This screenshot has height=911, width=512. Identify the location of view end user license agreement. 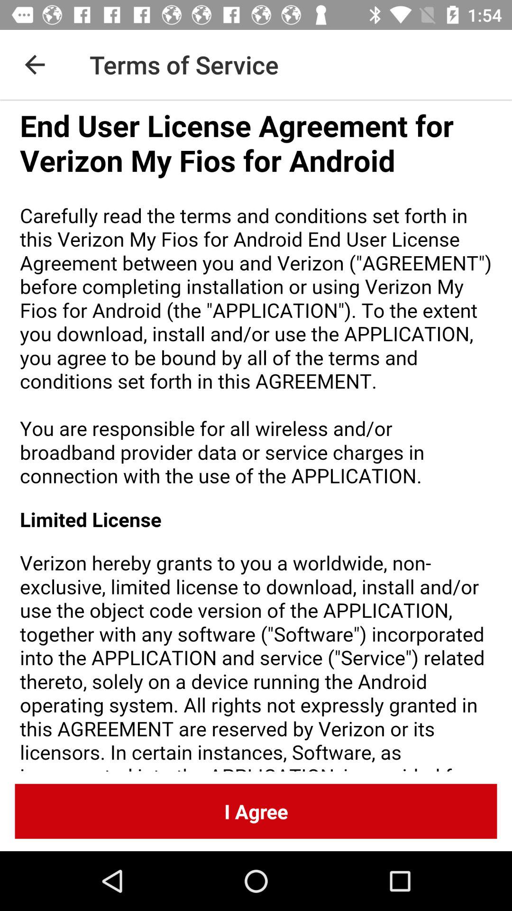
(256, 436).